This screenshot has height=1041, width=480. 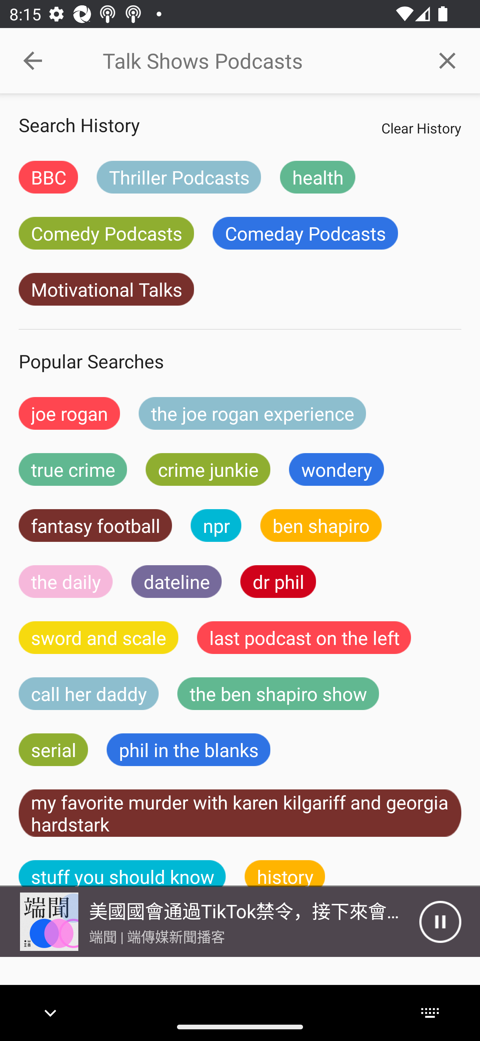 What do you see at coordinates (252, 413) in the screenshot?
I see `the joe rogan experience` at bounding box center [252, 413].